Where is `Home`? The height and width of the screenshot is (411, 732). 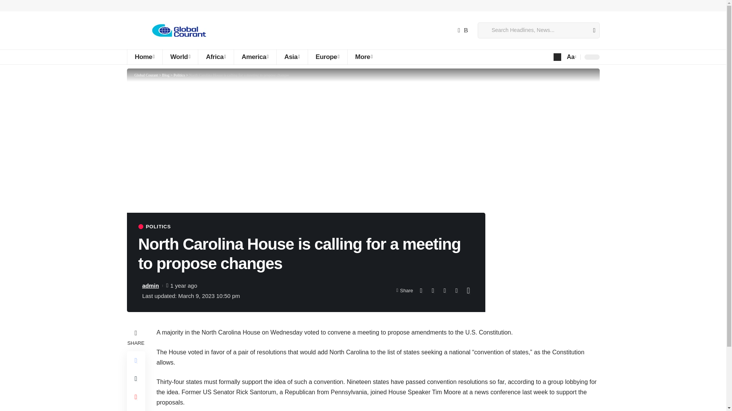 Home is located at coordinates (144, 57).